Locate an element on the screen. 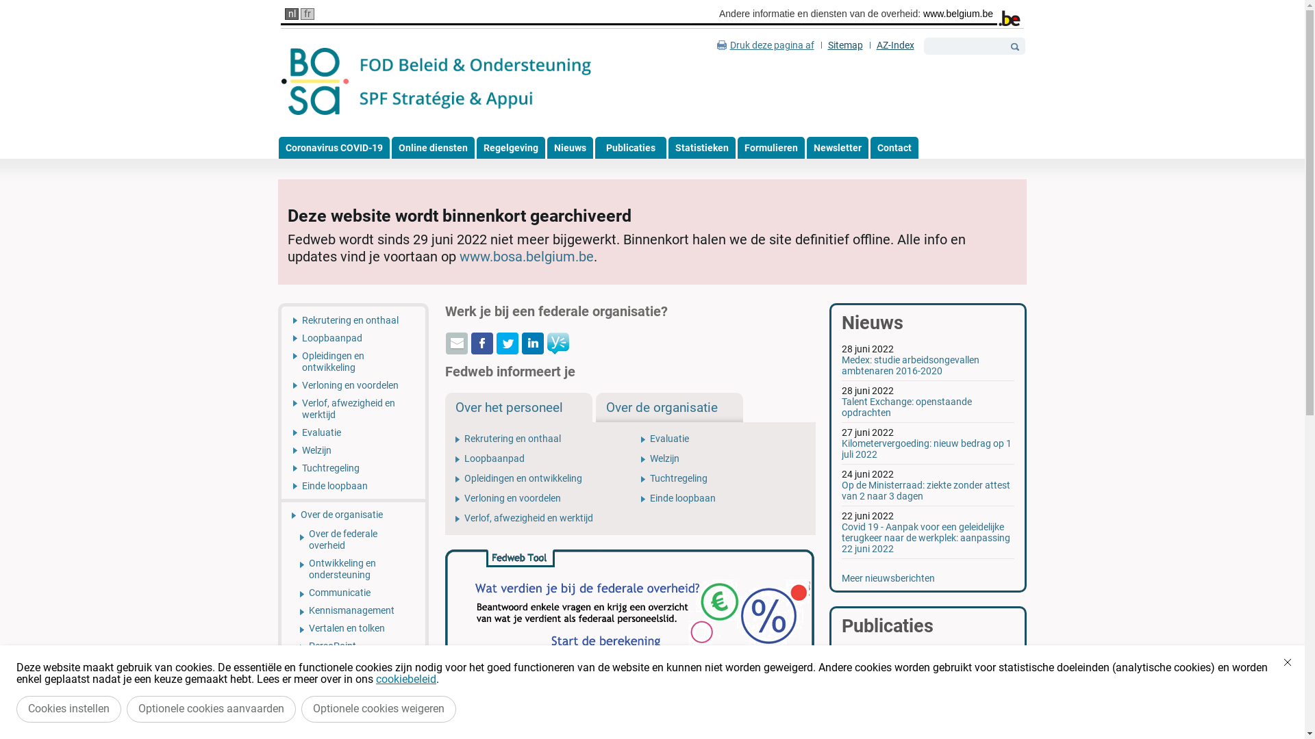 The width and height of the screenshot is (1315, 739). Formulieren is located at coordinates (771, 148).